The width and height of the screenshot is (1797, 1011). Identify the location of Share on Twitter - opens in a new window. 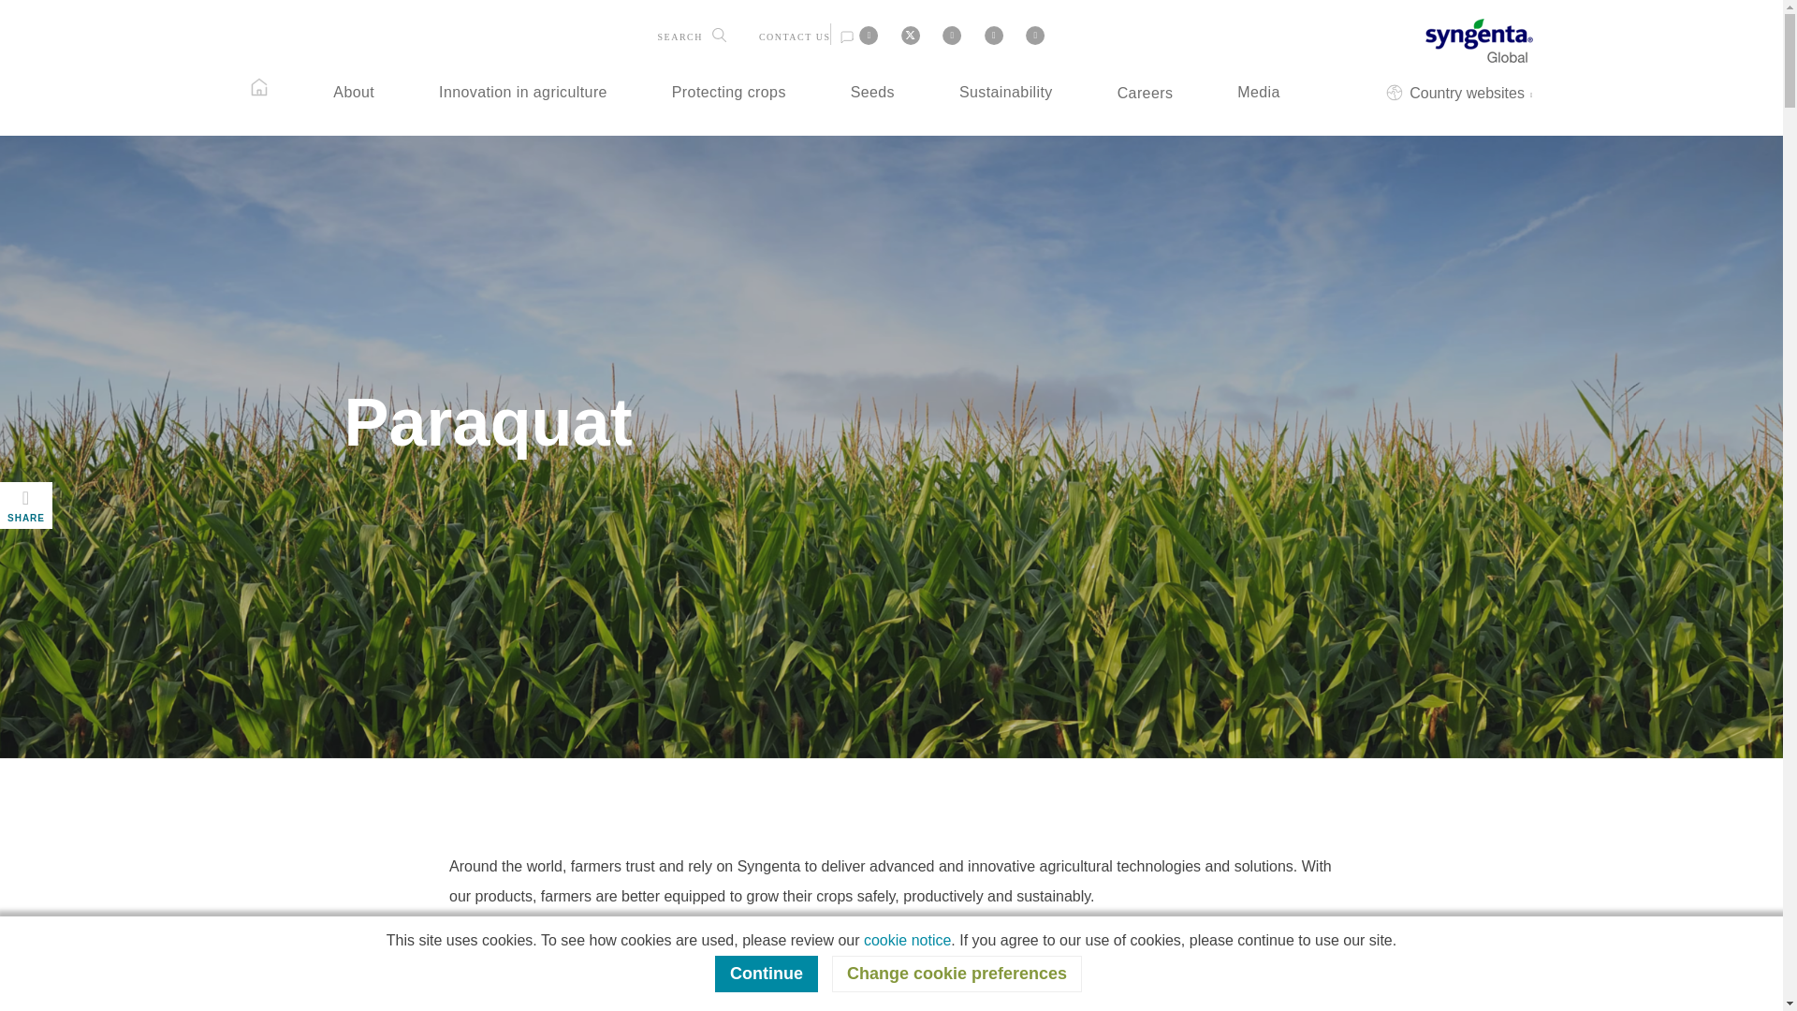
(910, 36).